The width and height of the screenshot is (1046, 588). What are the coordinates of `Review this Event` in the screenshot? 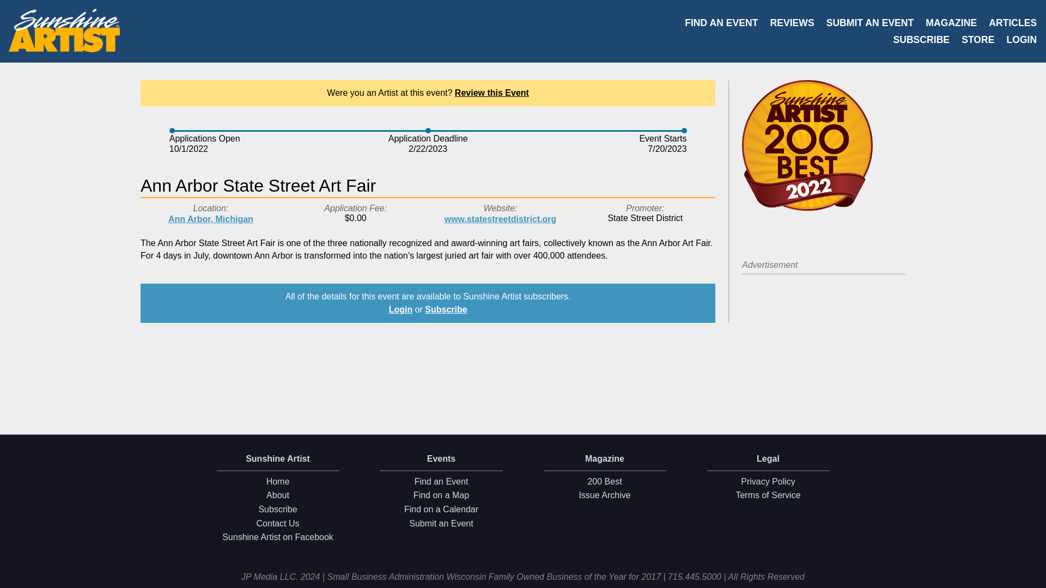 It's located at (492, 93).